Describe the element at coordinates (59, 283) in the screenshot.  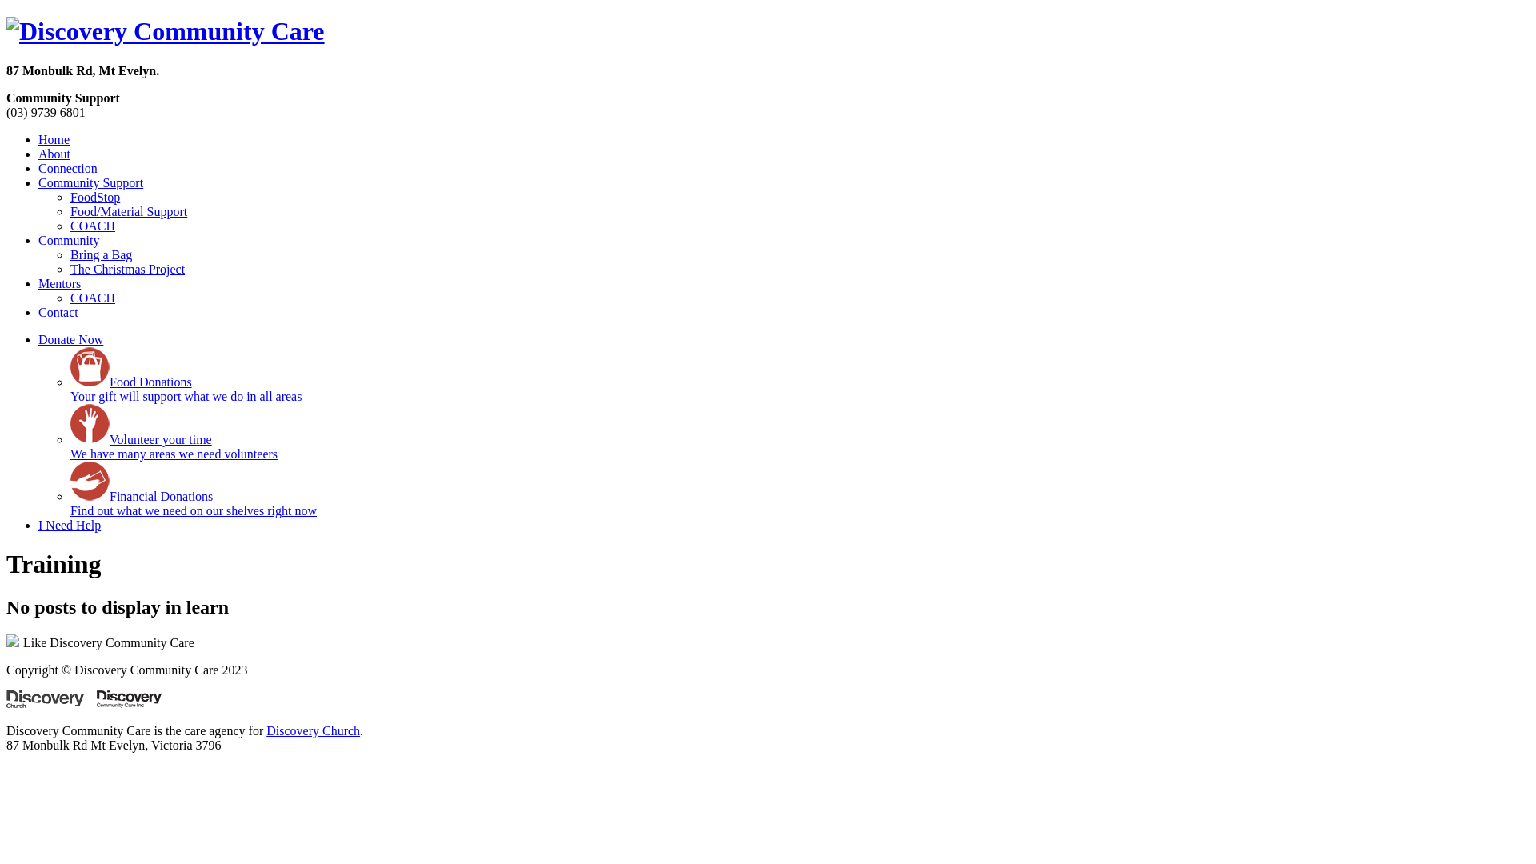
I see `Mentors` at that location.